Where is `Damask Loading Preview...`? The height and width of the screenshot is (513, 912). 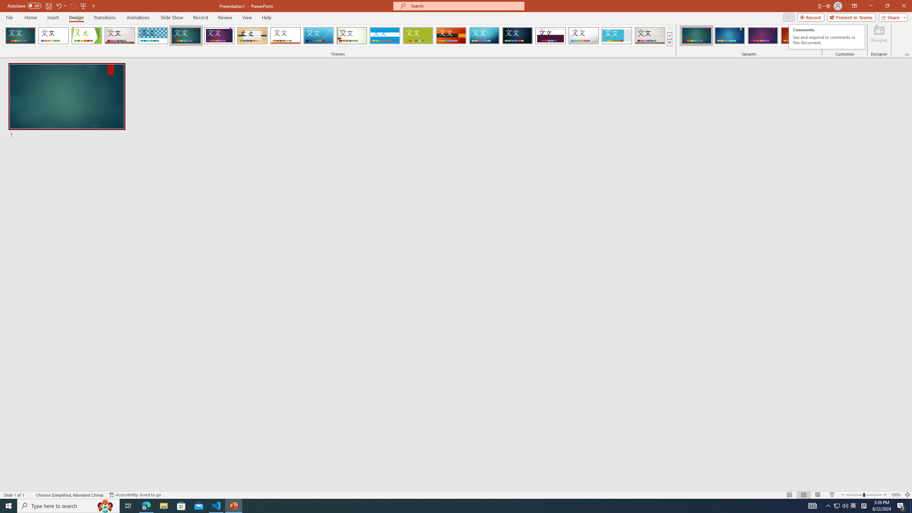 Damask Loading Preview... is located at coordinates (517, 36).